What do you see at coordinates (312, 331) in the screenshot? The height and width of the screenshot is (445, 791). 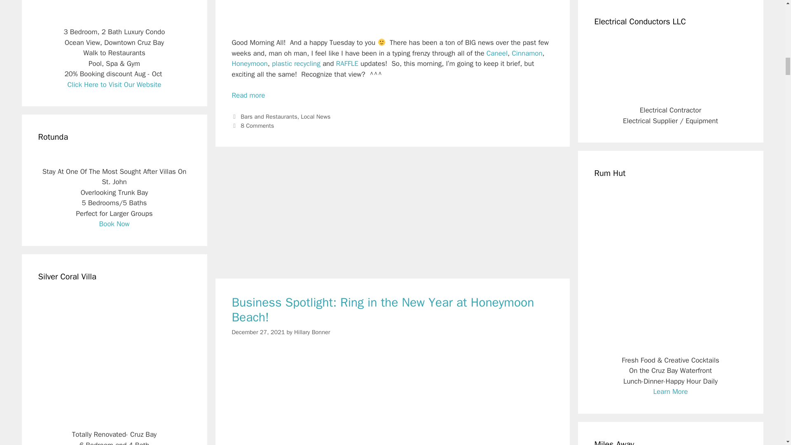 I see `View all posts by Hillary Bonner` at bounding box center [312, 331].